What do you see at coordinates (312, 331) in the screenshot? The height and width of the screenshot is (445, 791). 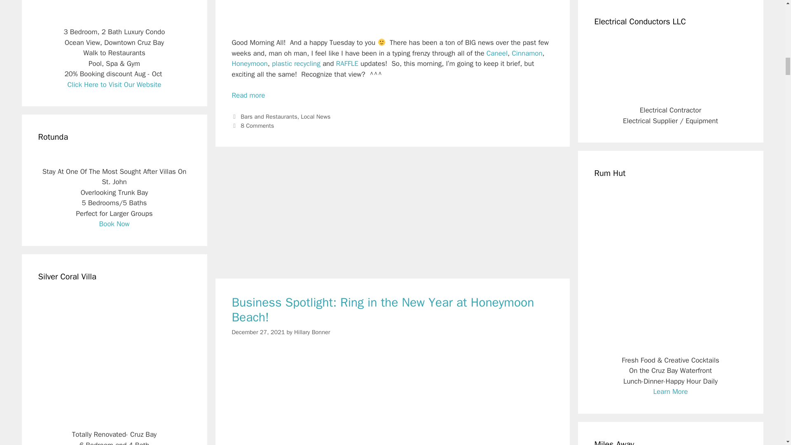 I see `View all posts by Hillary Bonner` at bounding box center [312, 331].